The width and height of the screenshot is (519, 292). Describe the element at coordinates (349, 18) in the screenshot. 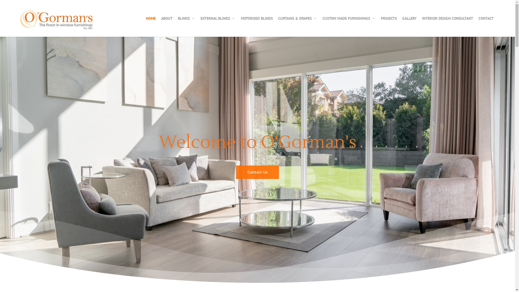

I see `CUSTOM MADE FURNISHINGS` at that location.